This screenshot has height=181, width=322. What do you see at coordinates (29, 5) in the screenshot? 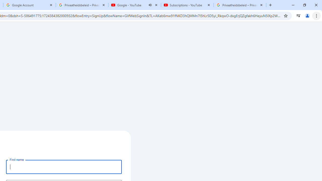
I see `Google Account` at bounding box center [29, 5].